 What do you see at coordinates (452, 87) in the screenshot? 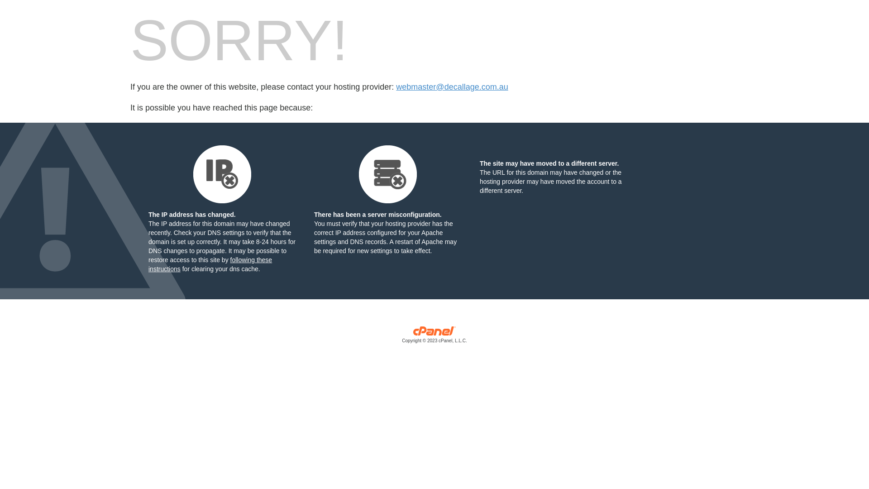
I see `webmaster@decallage.com.au` at bounding box center [452, 87].